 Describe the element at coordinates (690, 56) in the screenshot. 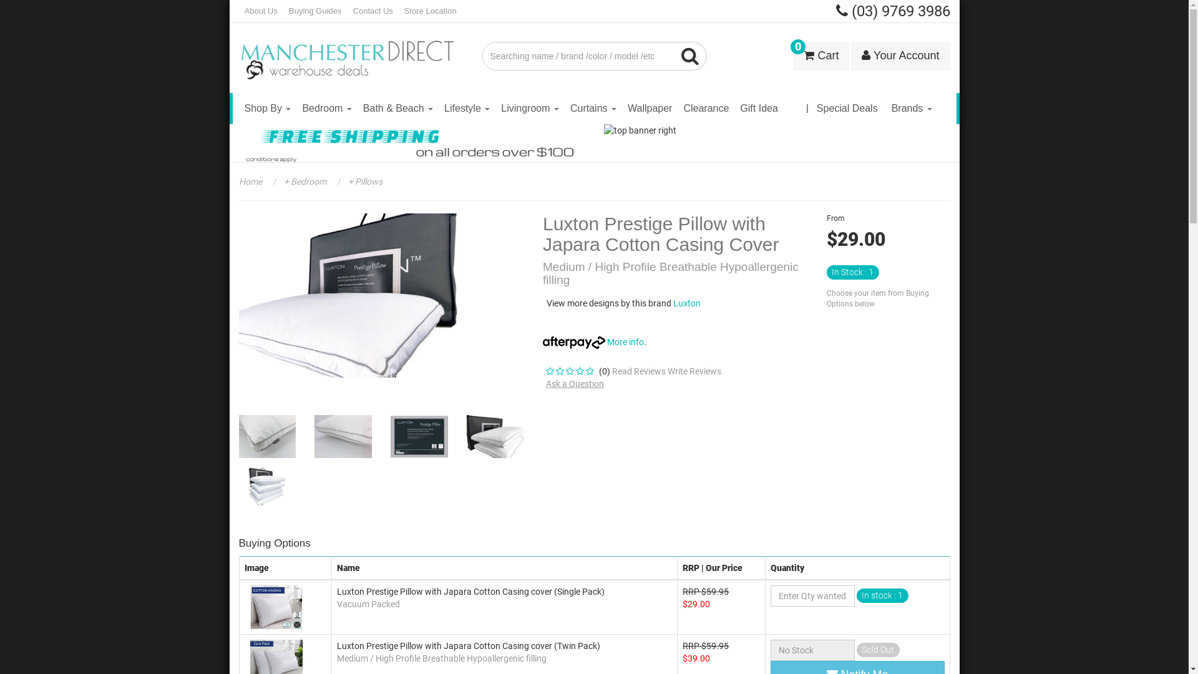

I see `Search` at that location.